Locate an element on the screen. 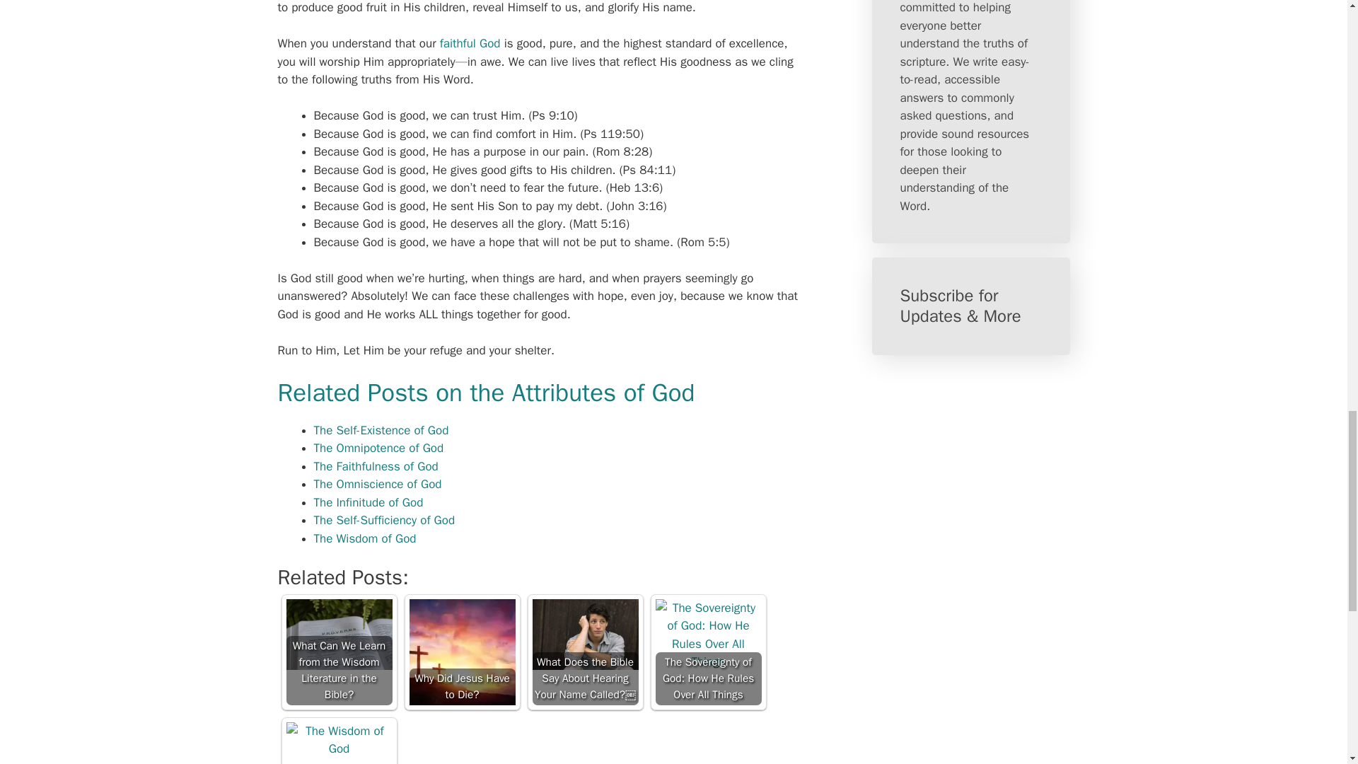 The width and height of the screenshot is (1358, 764). The Self-Existence of God is located at coordinates (381, 430).